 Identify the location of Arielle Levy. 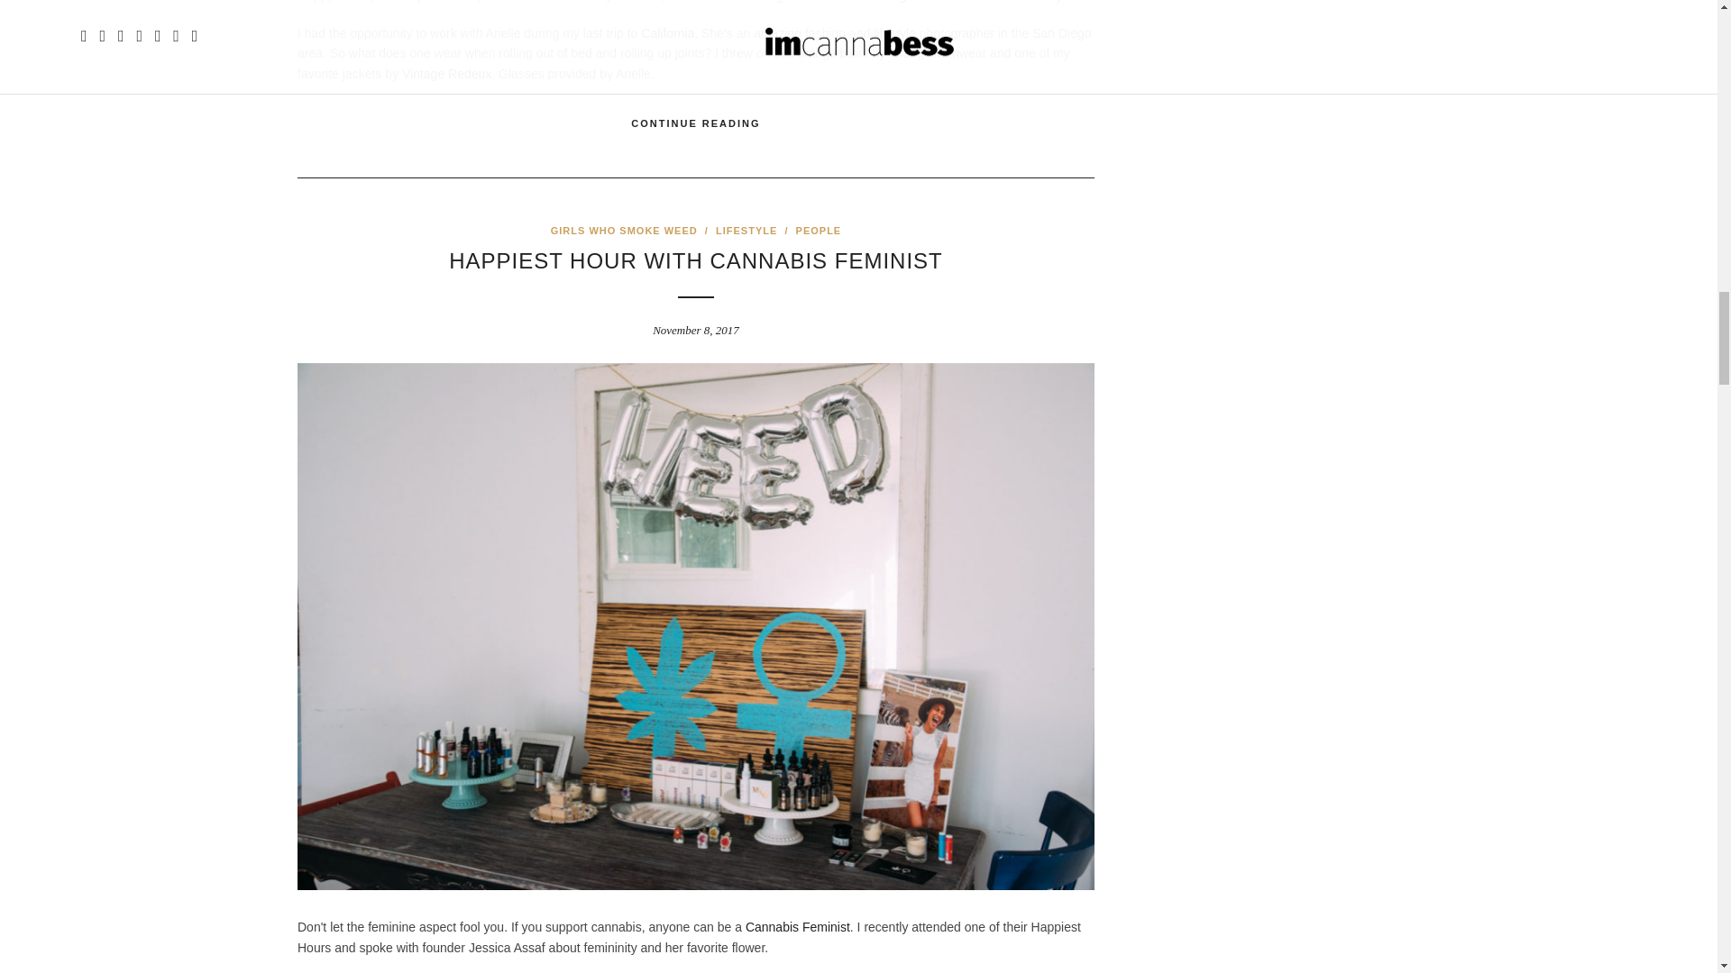
(1028, 2).